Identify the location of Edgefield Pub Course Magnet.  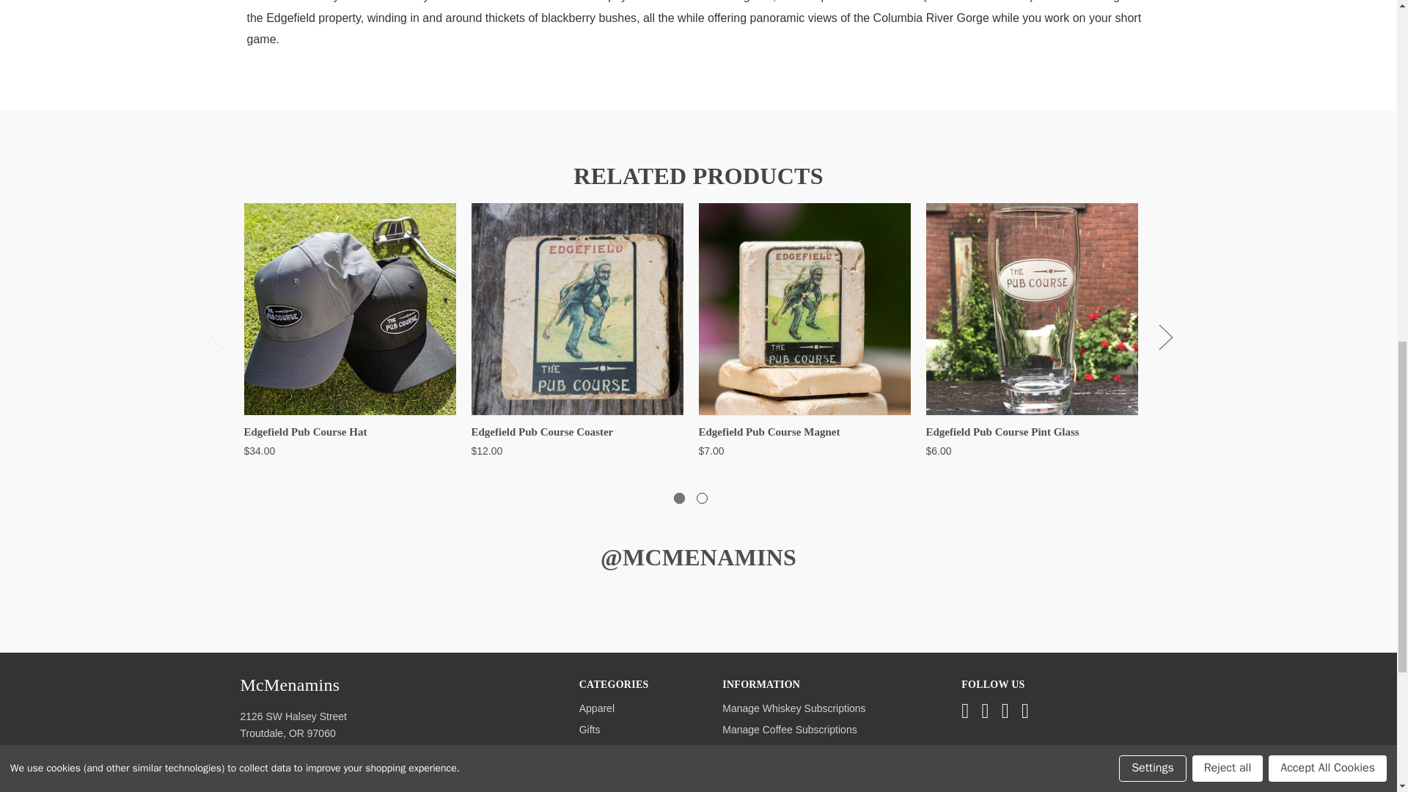
(804, 308).